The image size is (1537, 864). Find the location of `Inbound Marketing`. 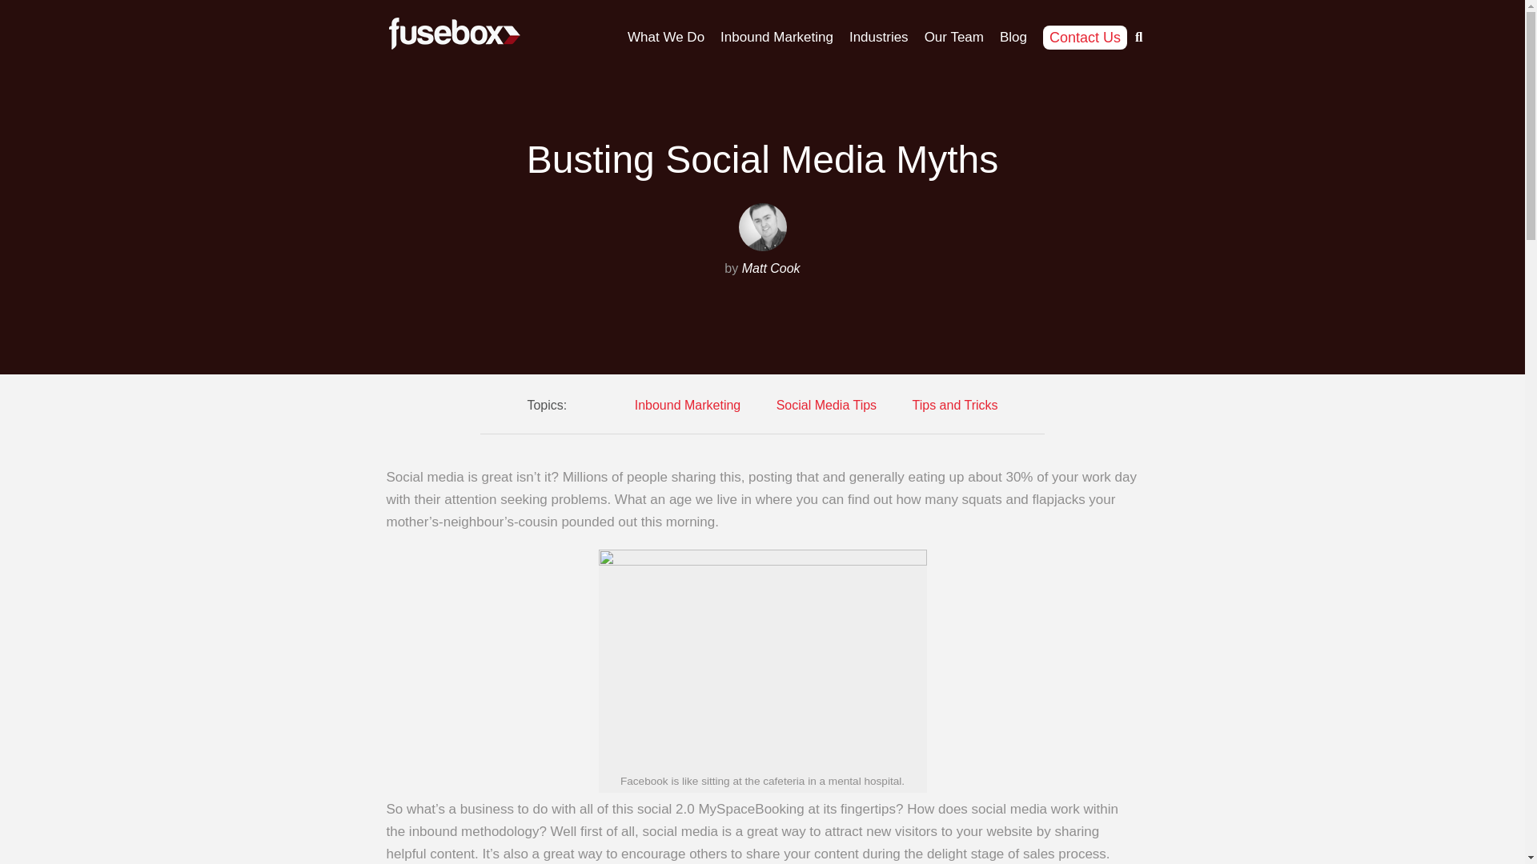

Inbound Marketing is located at coordinates (687, 405).